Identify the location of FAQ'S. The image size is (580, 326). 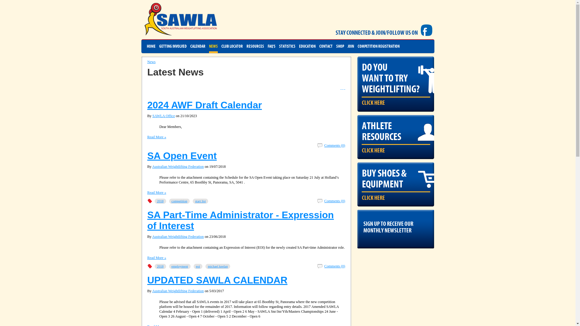
(272, 46).